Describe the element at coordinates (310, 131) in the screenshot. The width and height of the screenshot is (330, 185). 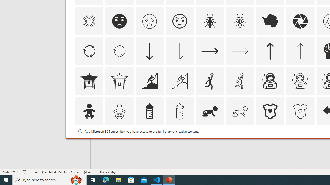
I see `Thumbnail` at that location.